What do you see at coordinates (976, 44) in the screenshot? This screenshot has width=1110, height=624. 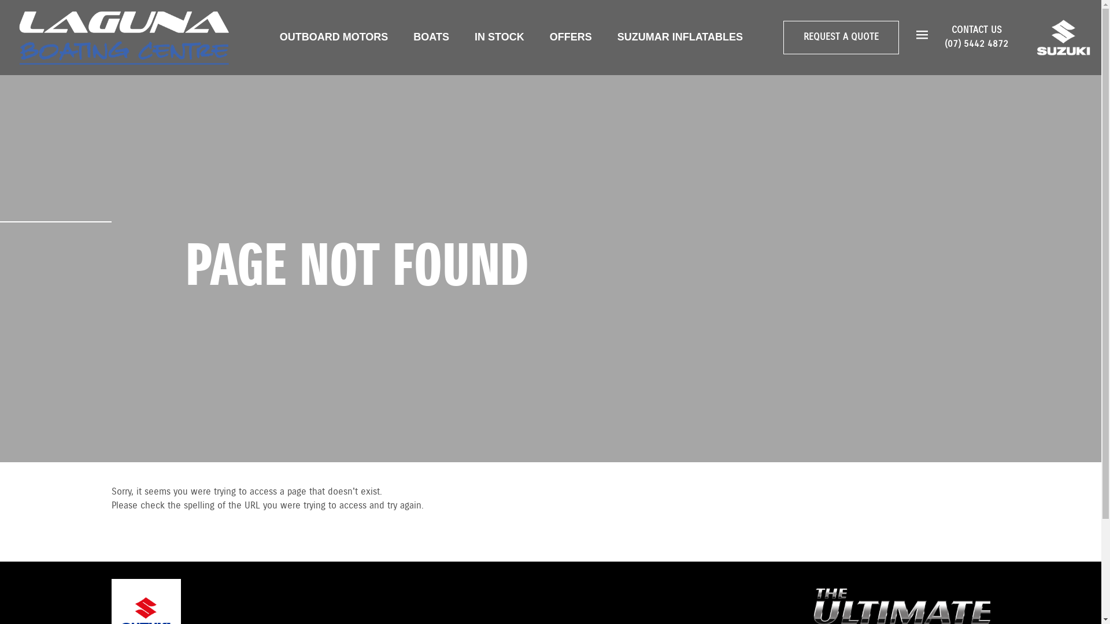 I see `(07) 5442 4872` at bounding box center [976, 44].